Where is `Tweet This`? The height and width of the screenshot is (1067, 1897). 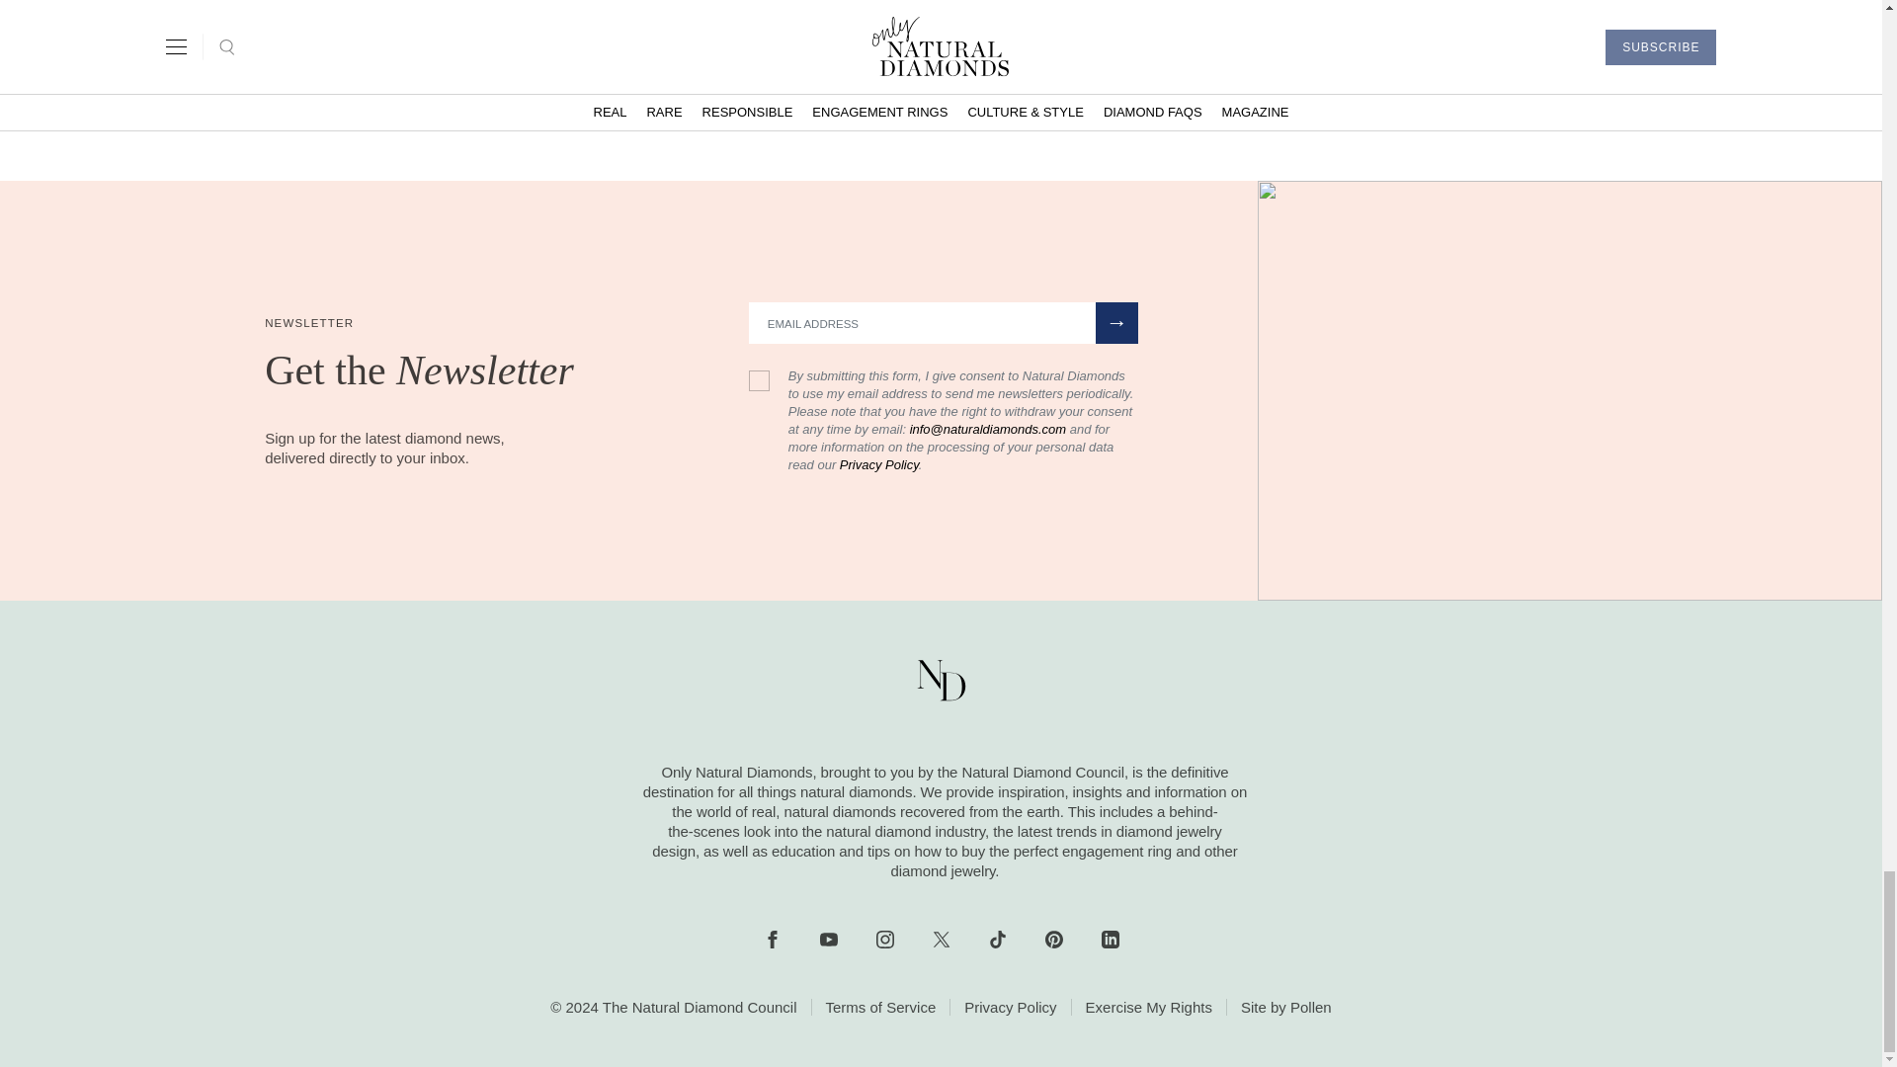
Tweet This is located at coordinates (907, 93).